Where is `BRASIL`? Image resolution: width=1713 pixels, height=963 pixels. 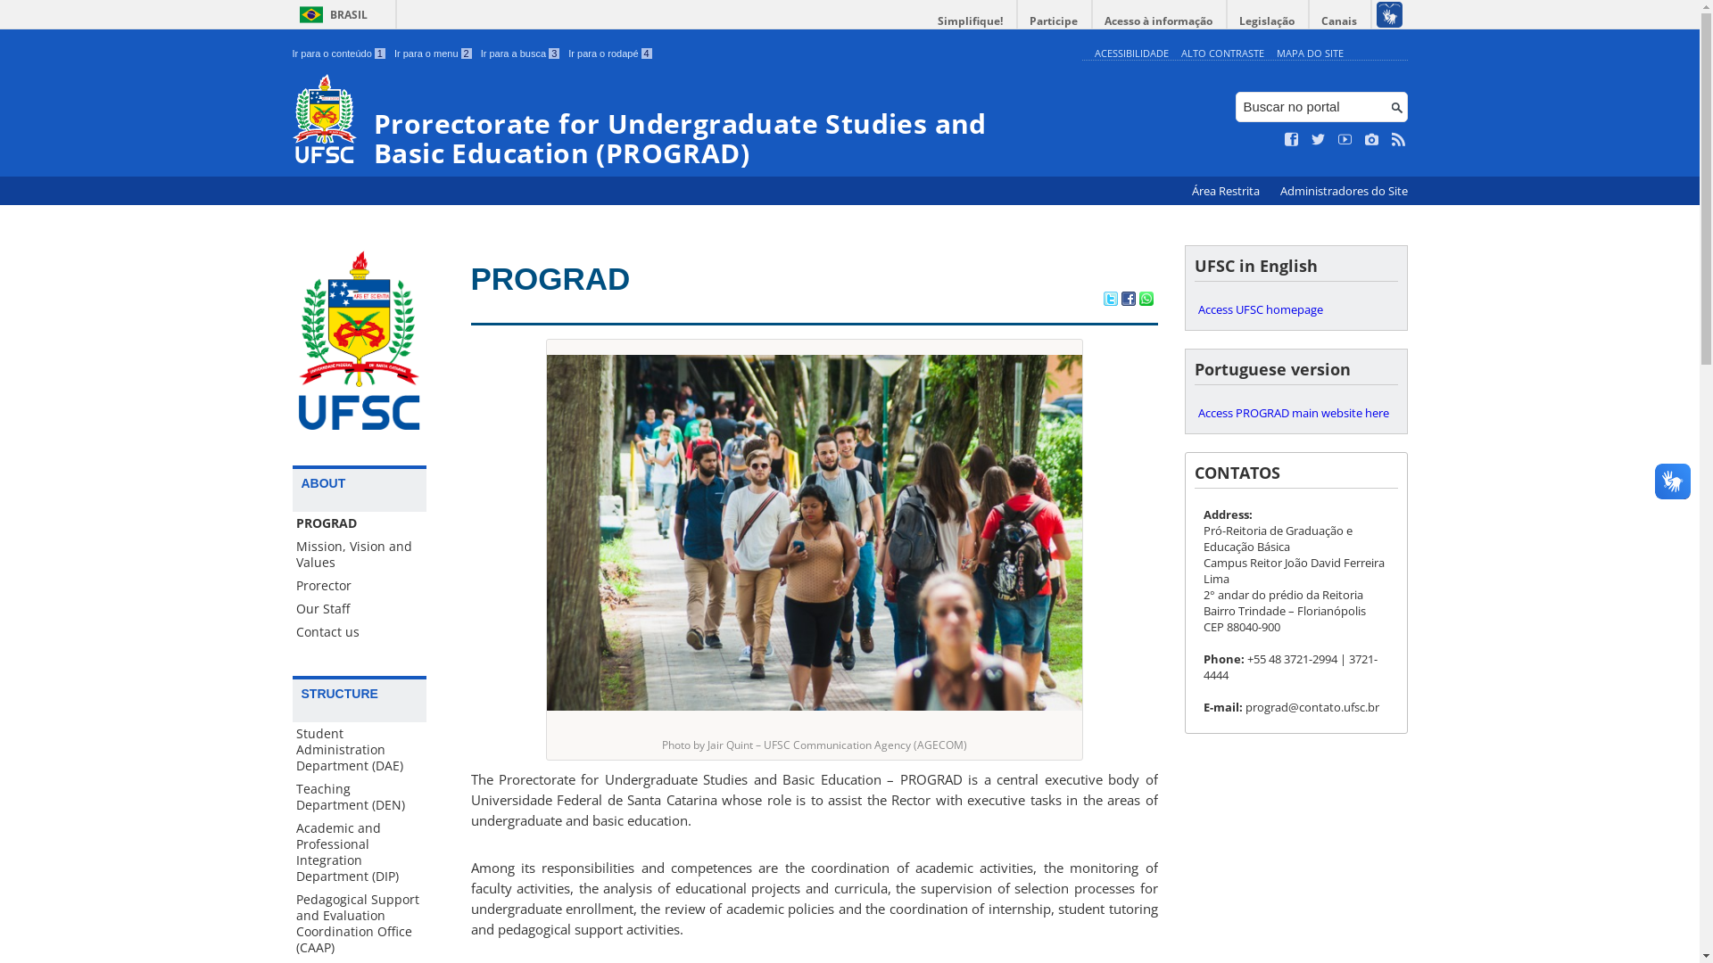 BRASIL is located at coordinates (330, 14).